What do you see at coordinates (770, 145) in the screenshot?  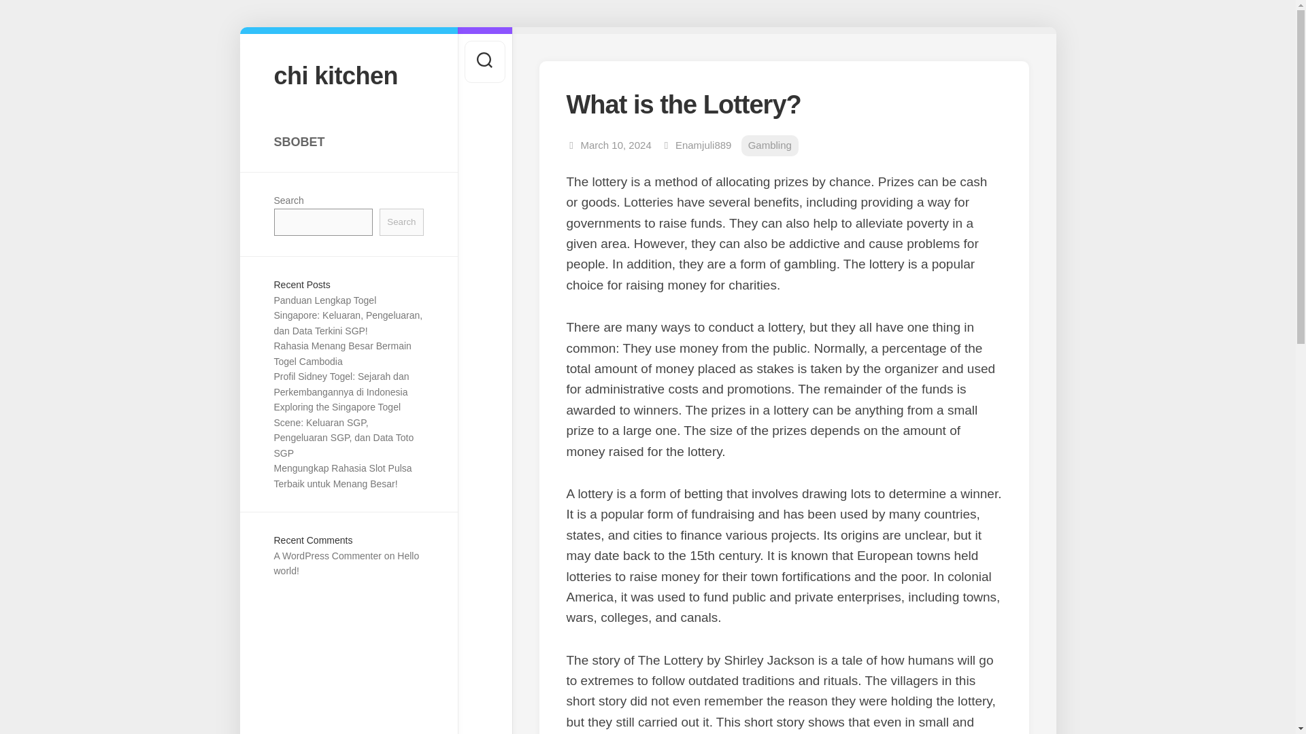 I see `Gambling` at bounding box center [770, 145].